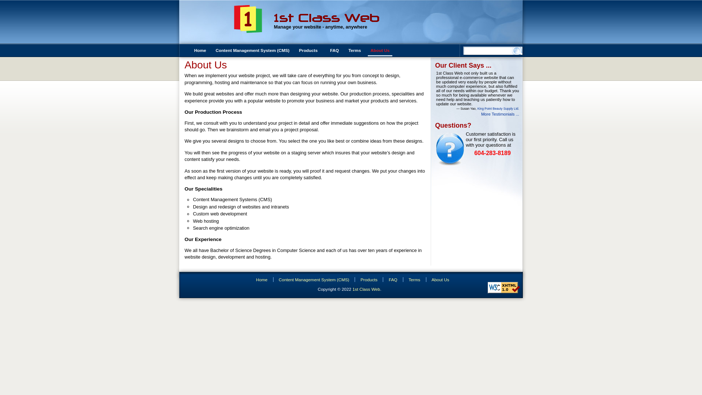  I want to click on FAQ, so click(391, 279).